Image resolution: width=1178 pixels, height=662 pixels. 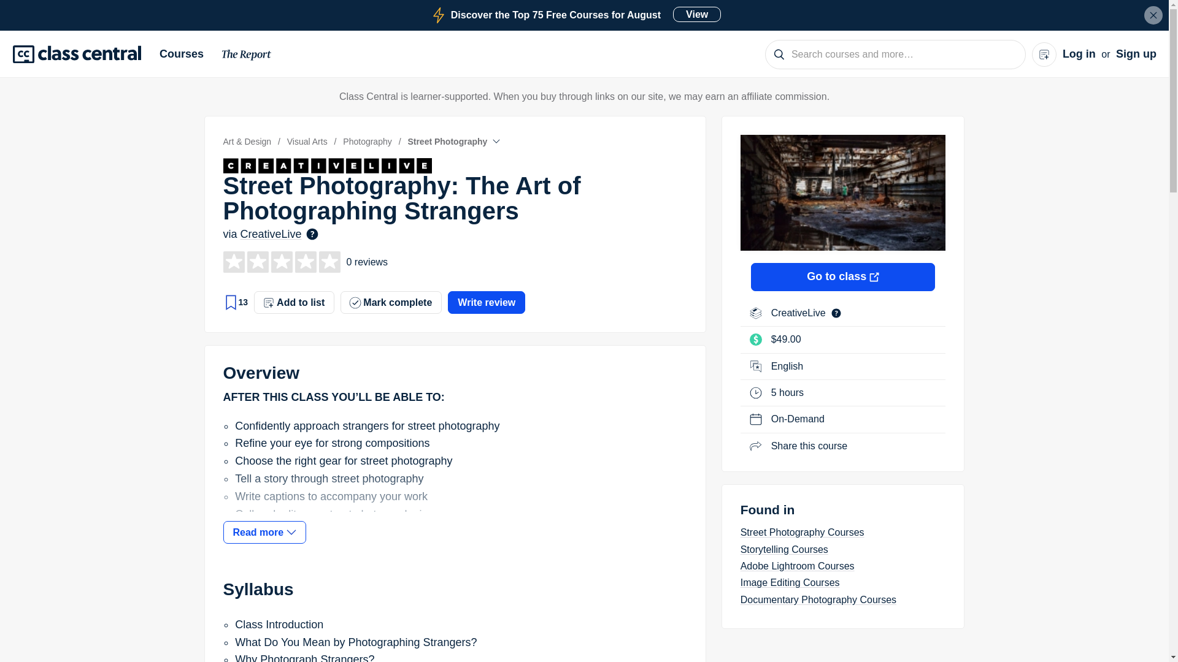 What do you see at coordinates (455, 165) in the screenshot?
I see `List of CreativeLive MOOCs` at bounding box center [455, 165].